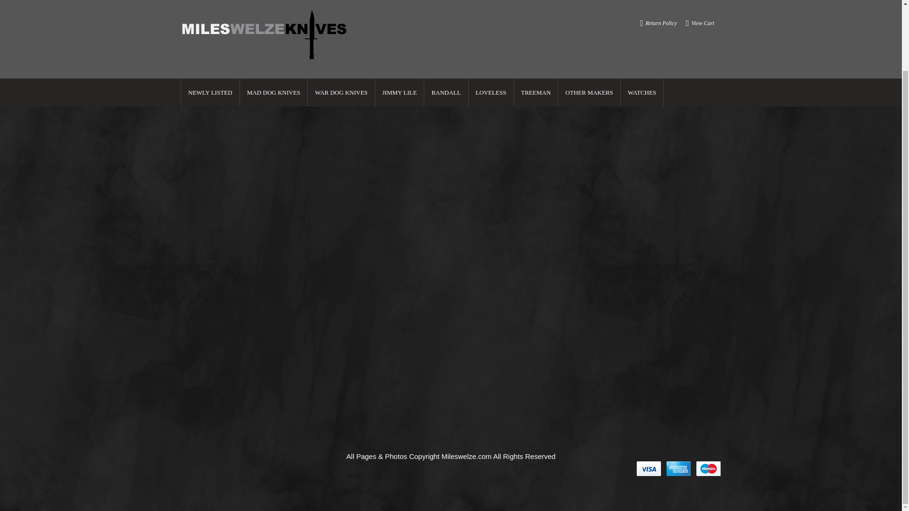  Describe the element at coordinates (400, 17) in the screenshot. I see `JIMMY LILE` at that location.